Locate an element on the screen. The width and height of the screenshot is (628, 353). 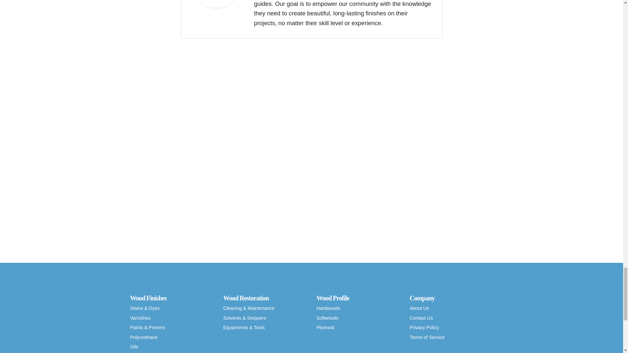
Privacy Policy is located at coordinates (451, 328).